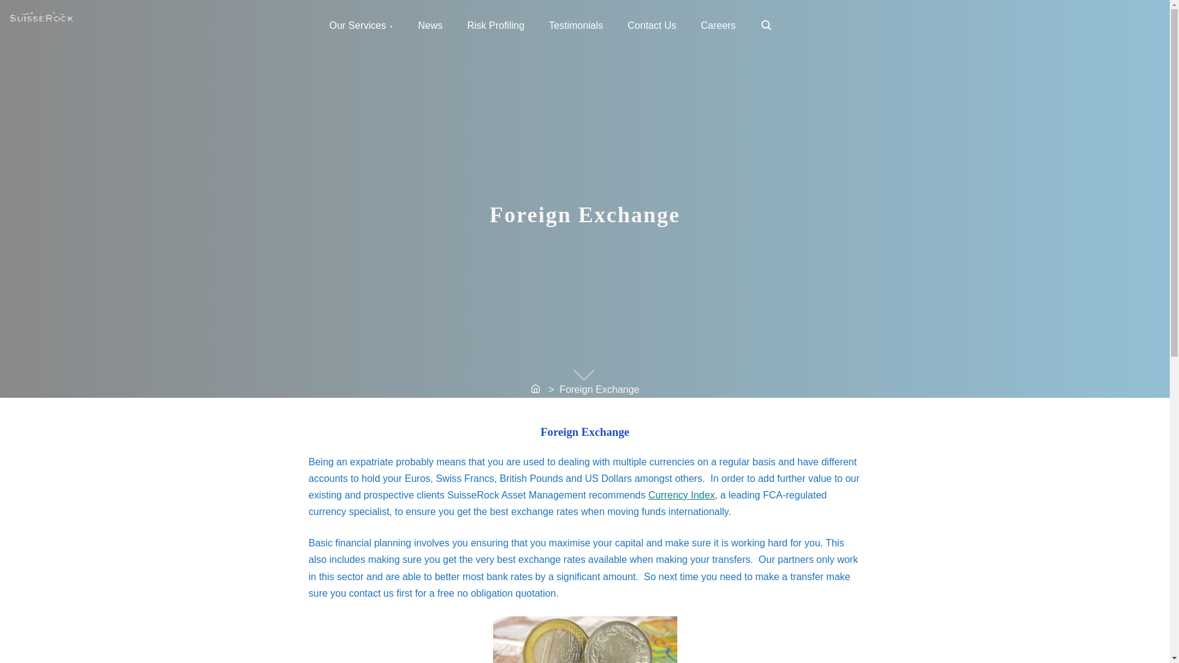 This screenshot has height=663, width=1179. What do you see at coordinates (682, 495) in the screenshot?
I see `Currency Index` at bounding box center [682, 495].